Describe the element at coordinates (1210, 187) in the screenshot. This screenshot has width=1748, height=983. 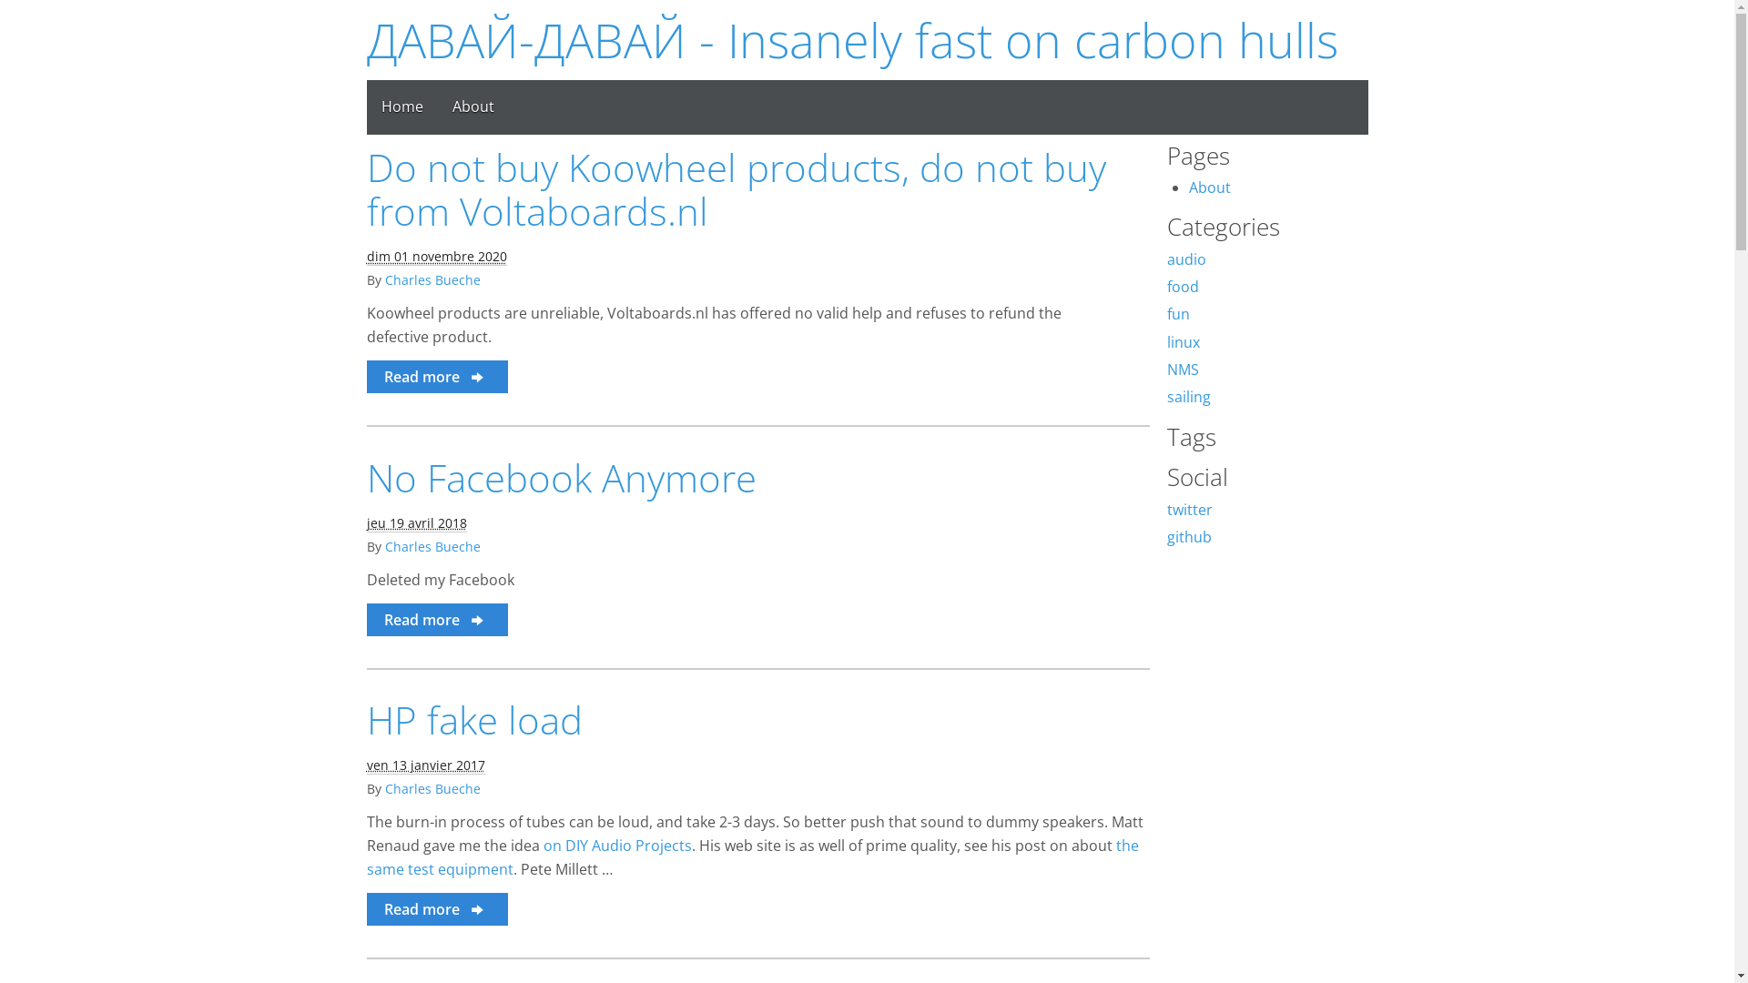
I see `About` at that location.